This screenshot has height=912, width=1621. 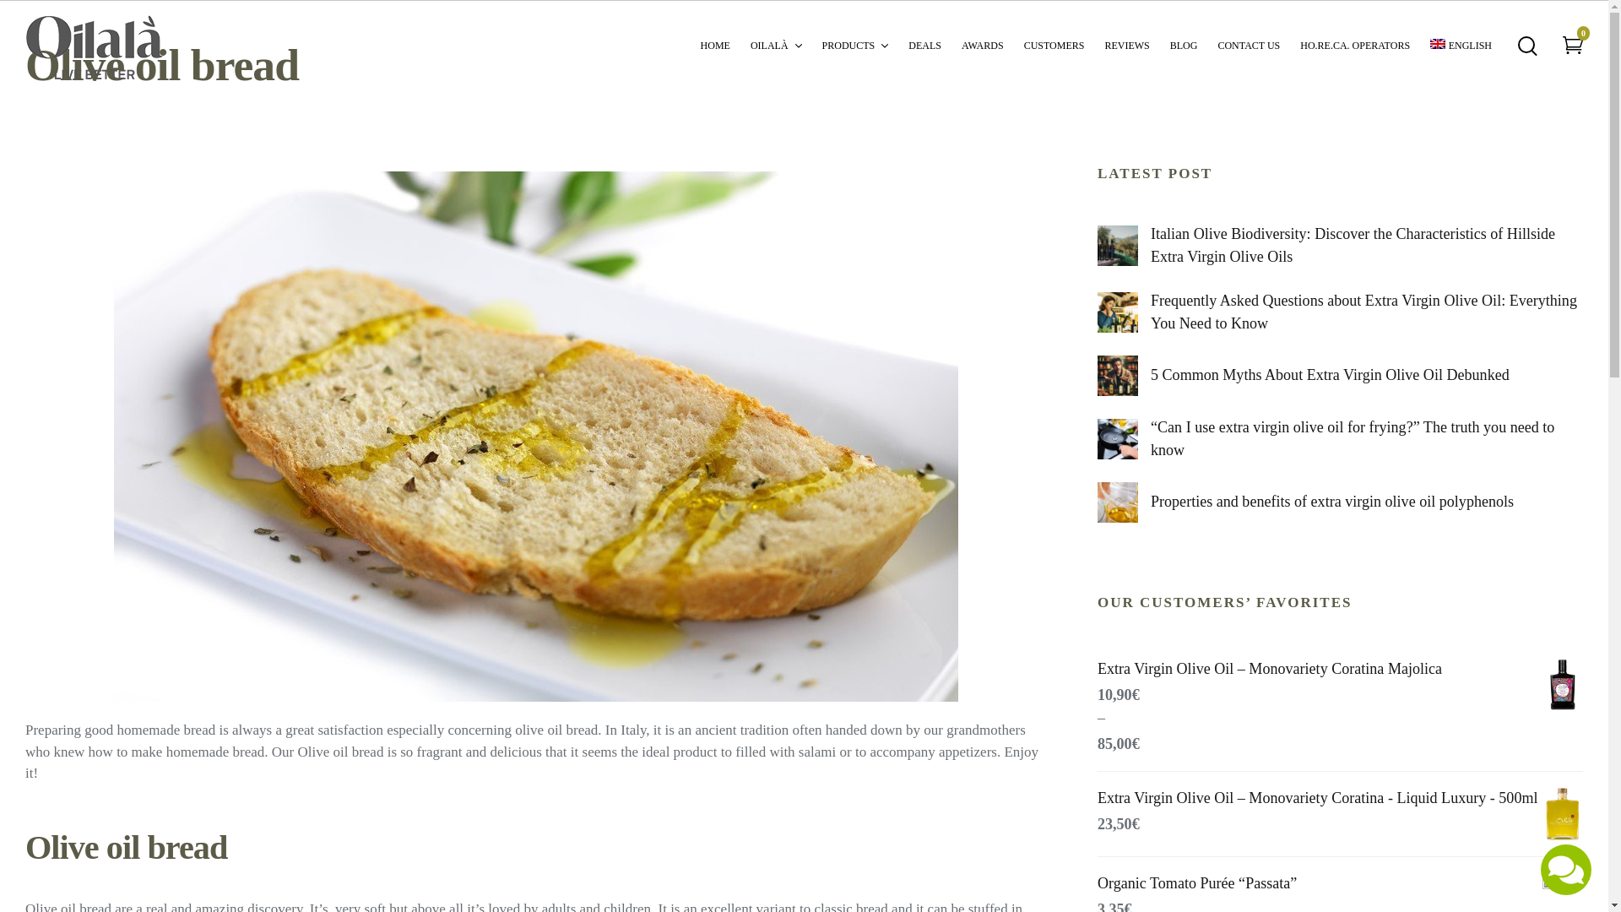 What do you see at coordinates (1461, 44) in the screenshot?
I see `ENGLISH` at bounding box center [1461, 44].